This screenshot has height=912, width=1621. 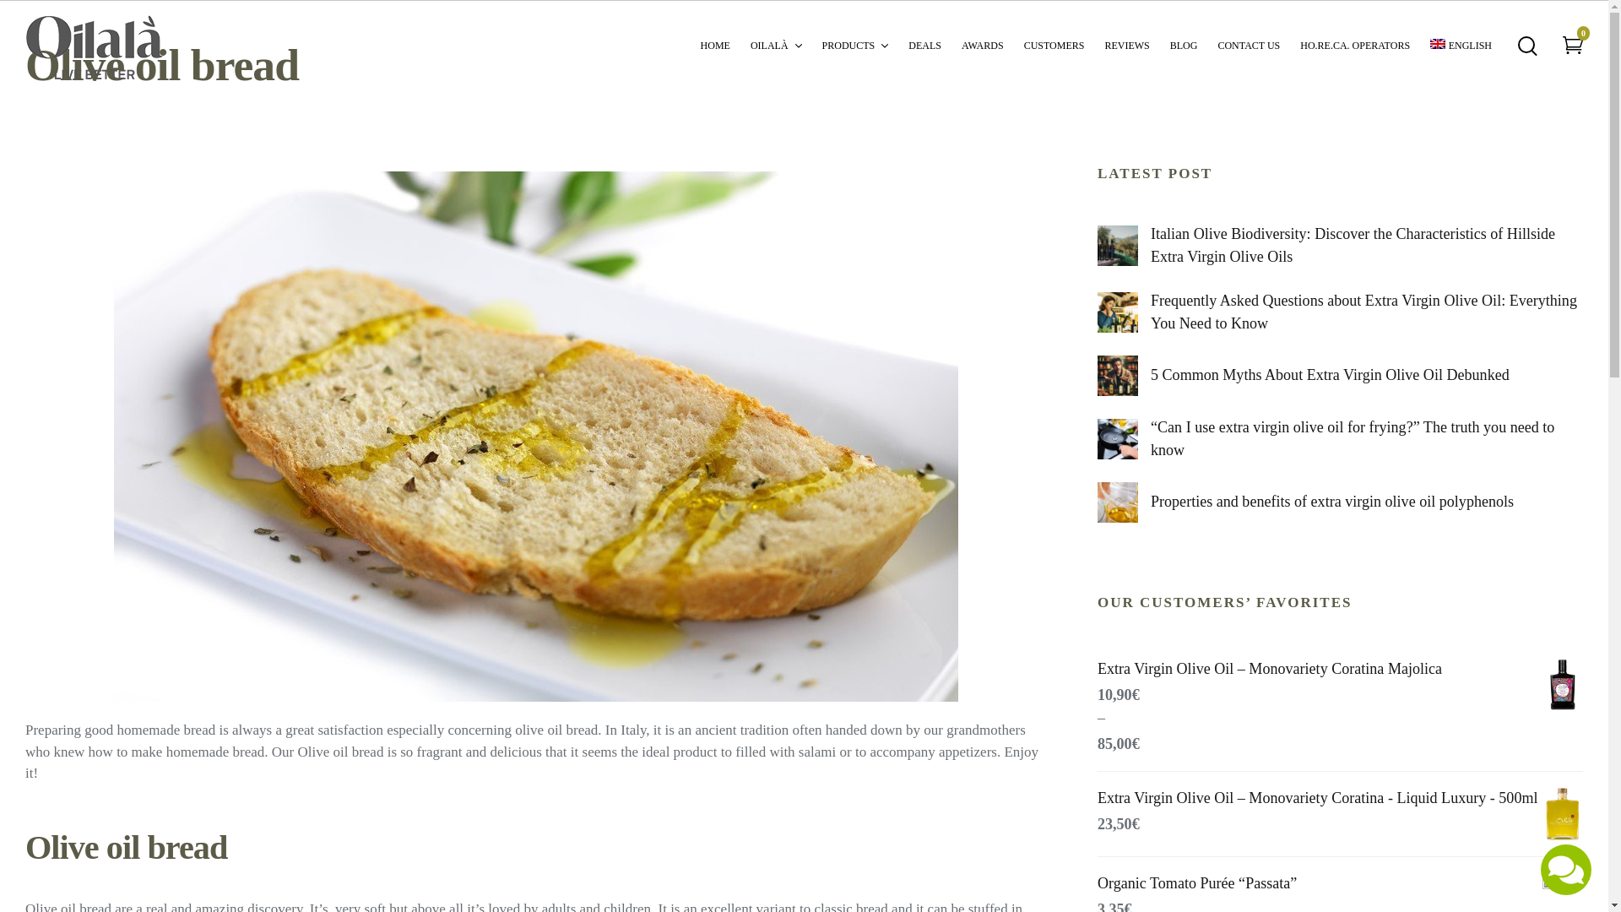 What do you see at coordinates (1461, 44) in the screenshot?
I see `ENGLISH` at bounding box center [1461, 44].